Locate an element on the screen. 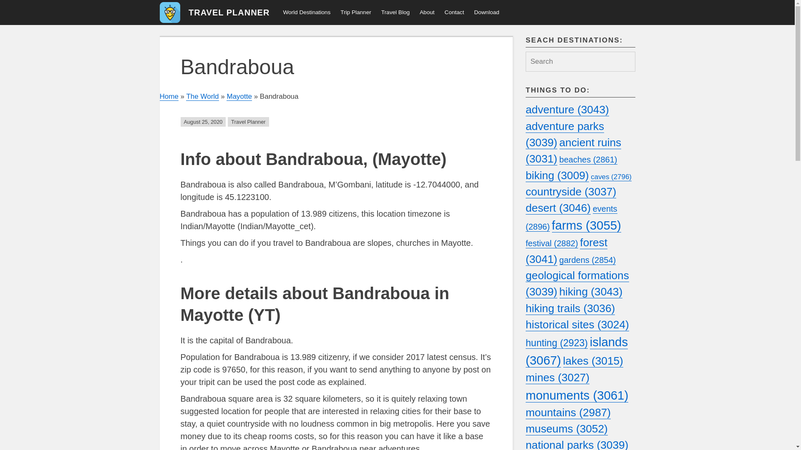 This screenshot has height=450, width=801. August 25, 2020 is located at coordinates (203, 121).